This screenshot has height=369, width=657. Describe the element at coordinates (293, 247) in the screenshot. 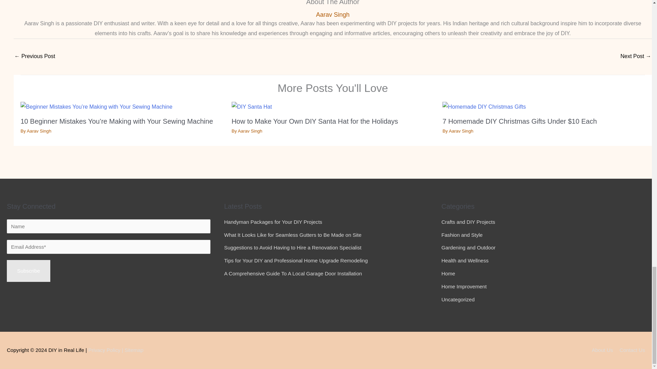

I see `Suggestions to Avoid Having to Hire a Renovation Specialist` at that location.